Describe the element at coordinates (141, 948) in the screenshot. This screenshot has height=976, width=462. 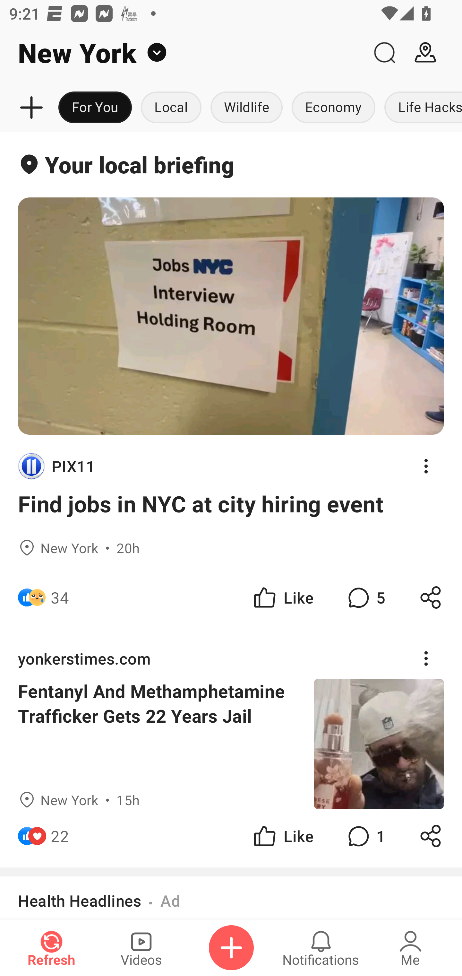
I see `Videos` at that location.